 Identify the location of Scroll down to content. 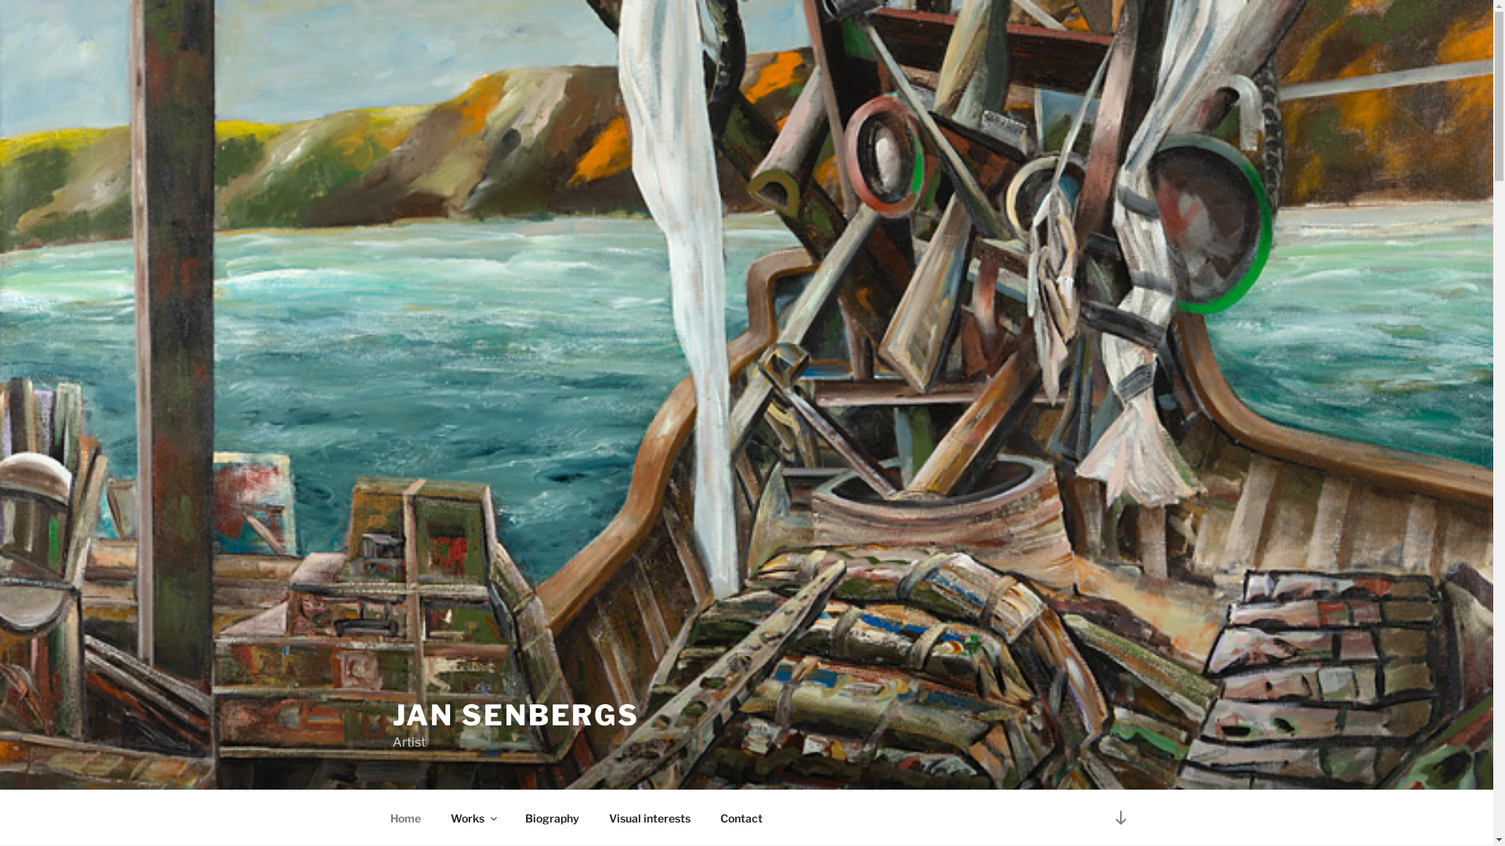
(1120, 818).